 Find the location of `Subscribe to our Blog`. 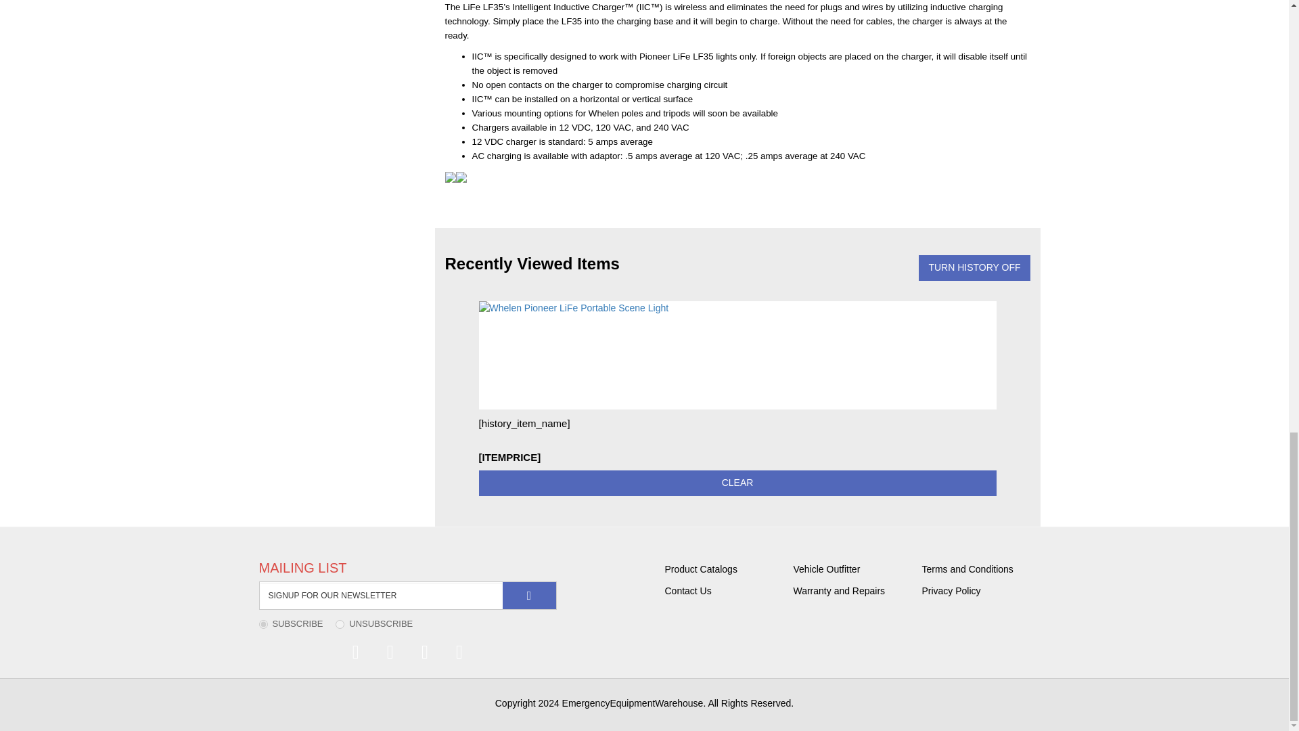

Subscribe to our Blog is located at coordinates (356, 652).